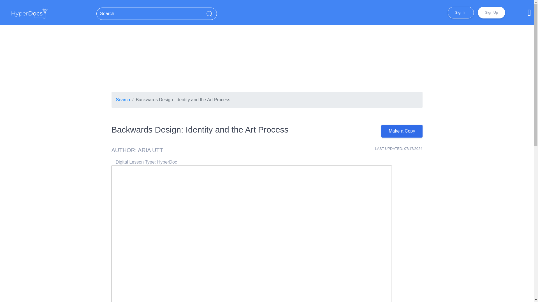 Image resolution: width=538 pixels, height=302 pixels. Describe the element at coordinates (123, 100) in the screenshot. I see `Search` at that location.